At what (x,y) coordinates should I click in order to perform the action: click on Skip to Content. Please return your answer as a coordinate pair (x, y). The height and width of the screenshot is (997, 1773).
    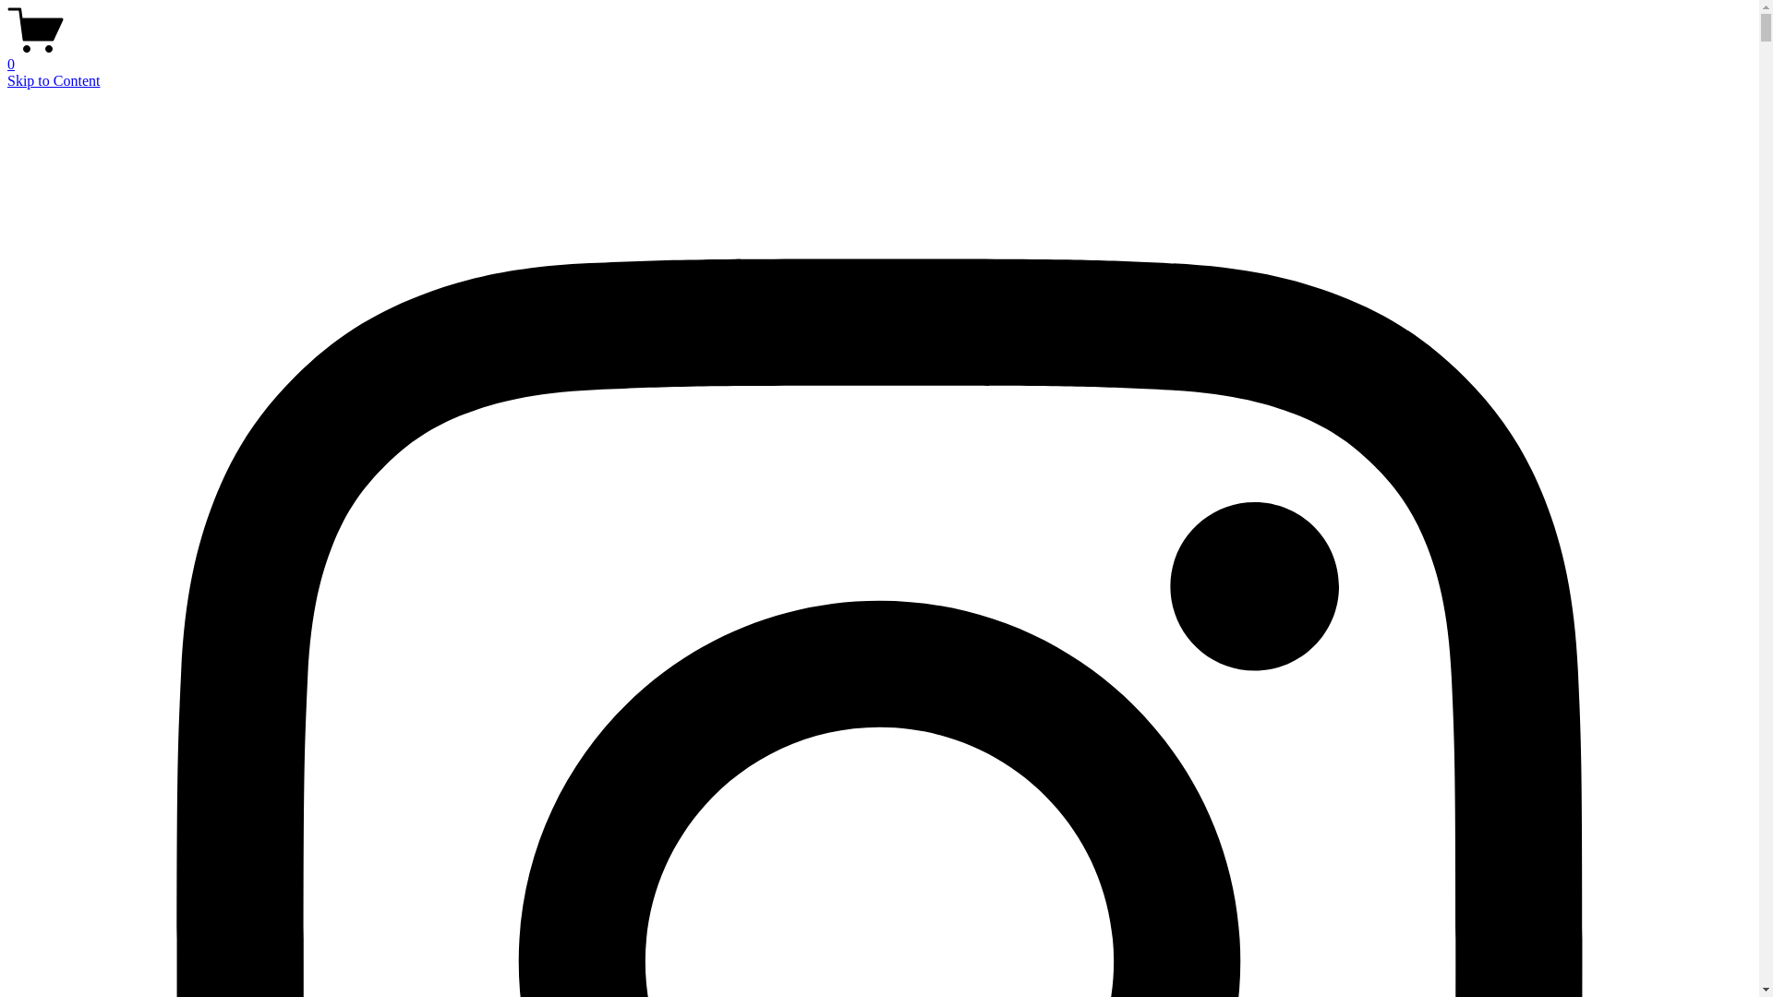
    Looking at the image, I should click on (54, 81).